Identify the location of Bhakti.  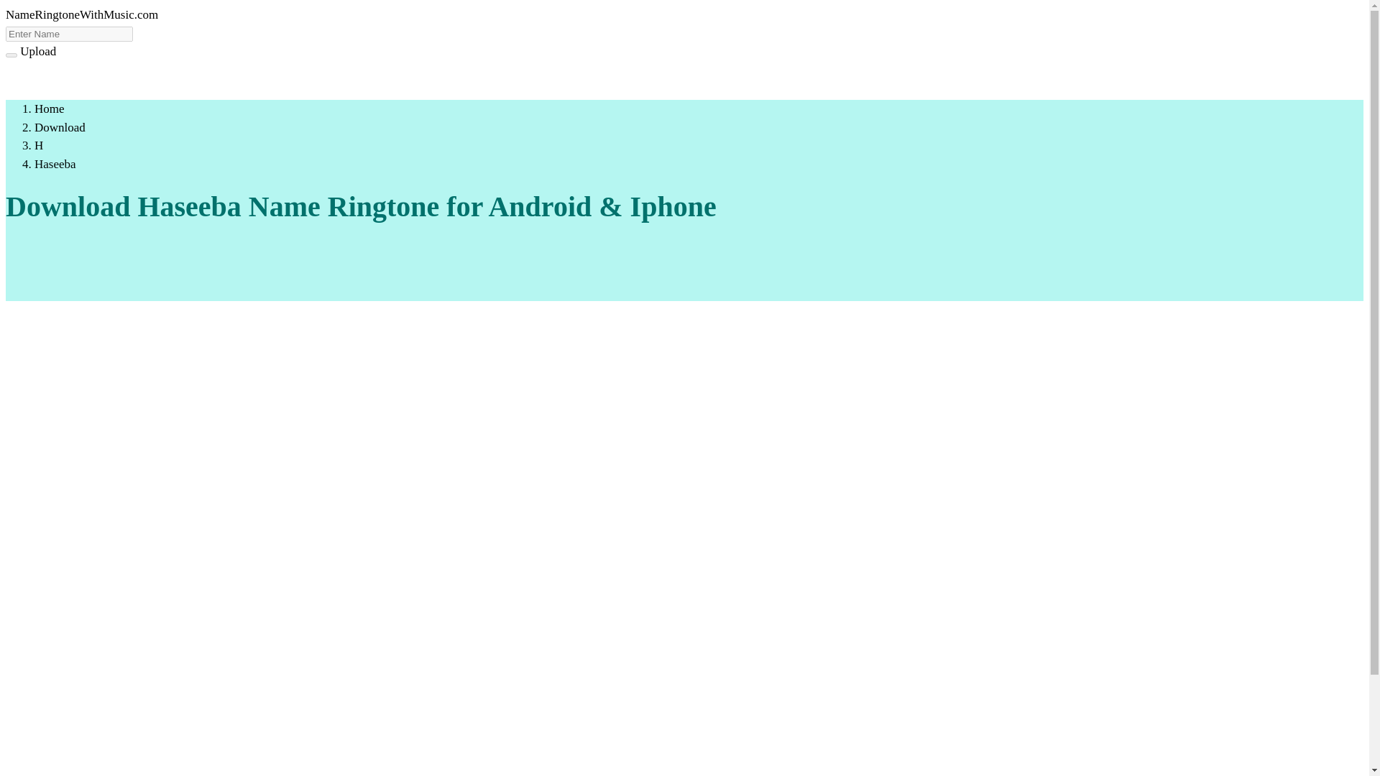
(29, 78).